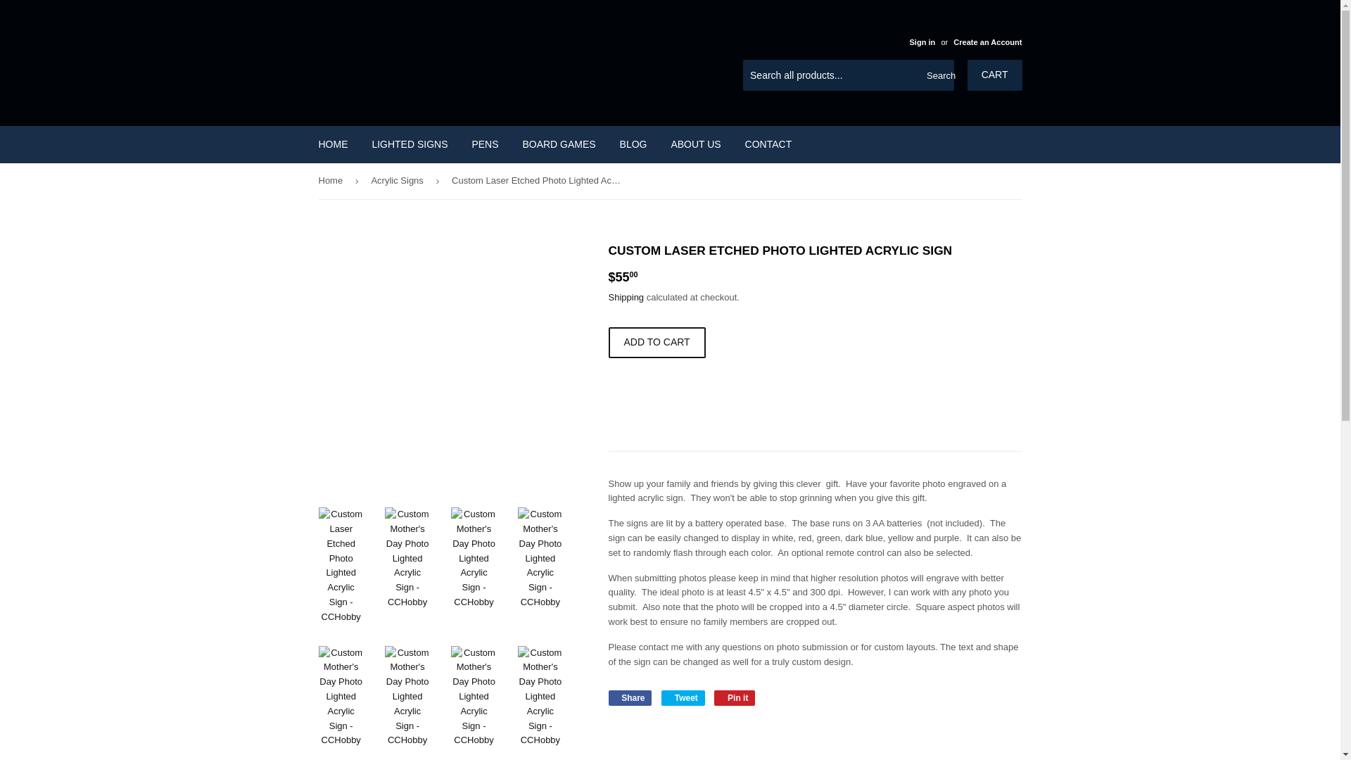 The width and height of the screenshot is (1351, 760). What do you see at coordinates (922, 42) in the screenshot?
I see `Sign in` at bounding box center [922, 42].